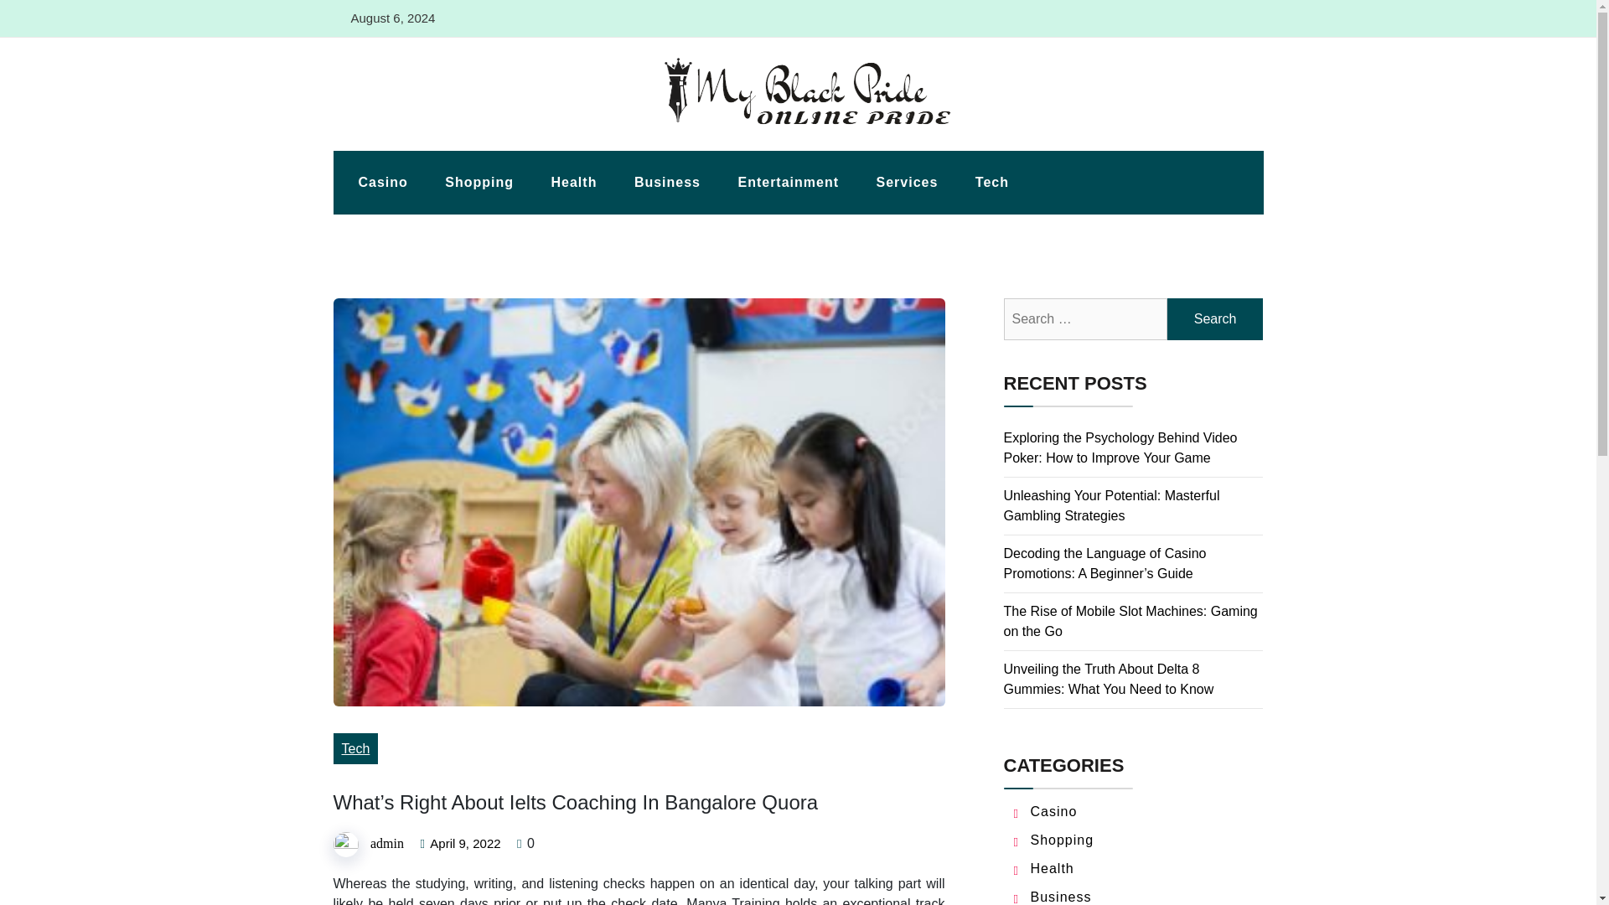 This screenshot has width=1609, height=905. Describe the element at coordinates (667, 183) in the screenshot. I see `Business` at that location.